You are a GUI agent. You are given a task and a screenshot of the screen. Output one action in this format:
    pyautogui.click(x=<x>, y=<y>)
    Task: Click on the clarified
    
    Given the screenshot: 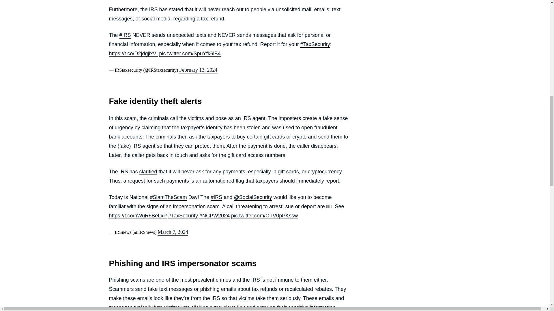 What is the action you would take?
    pyautogui.click(x=148, y=172)
    